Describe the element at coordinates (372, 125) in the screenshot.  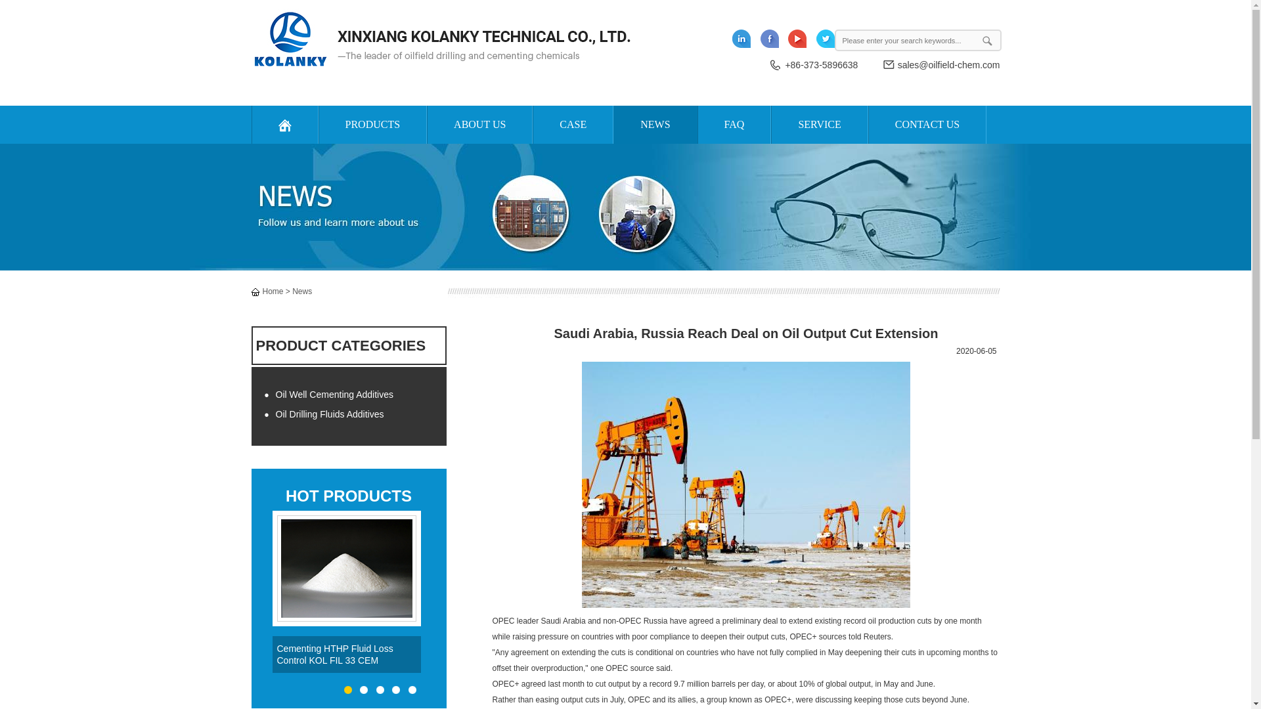
I see `PRODUCTS` at that location.